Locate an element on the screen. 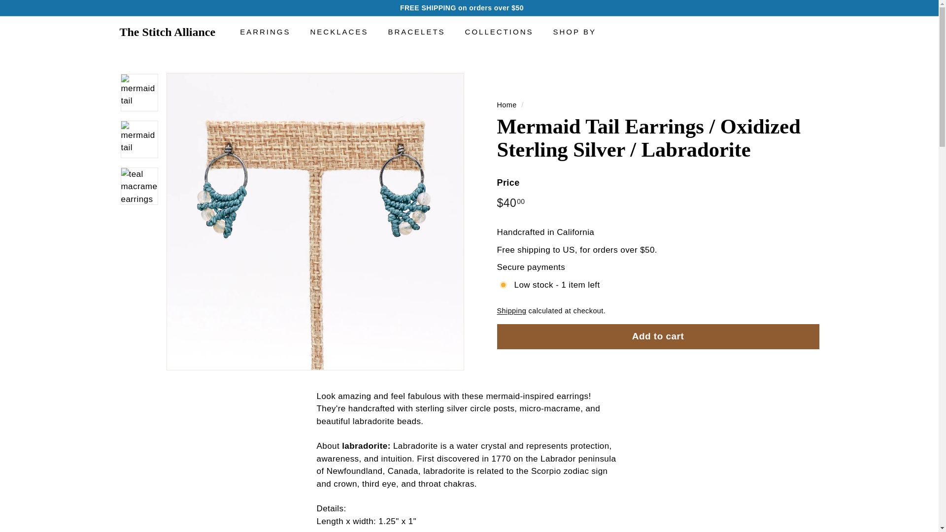 This screenshot has width=946, height=532. The Stitch Alliance on Facebook is located at coordinates (816, 8).